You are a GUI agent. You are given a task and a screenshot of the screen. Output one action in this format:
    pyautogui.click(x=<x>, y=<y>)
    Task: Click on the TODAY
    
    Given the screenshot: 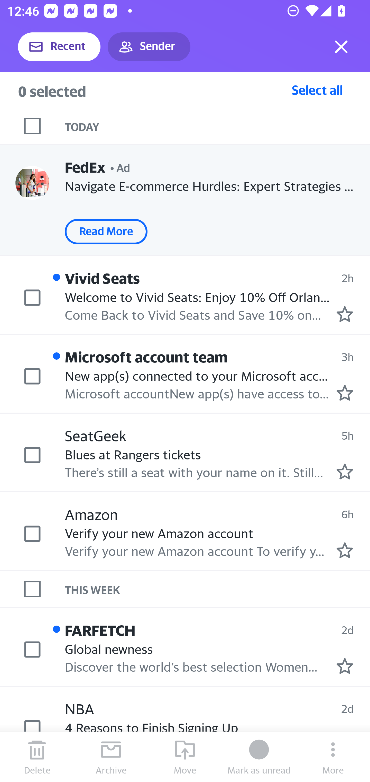 What is the action you would take?
    pyautogui.click(x=217, y=126)
    